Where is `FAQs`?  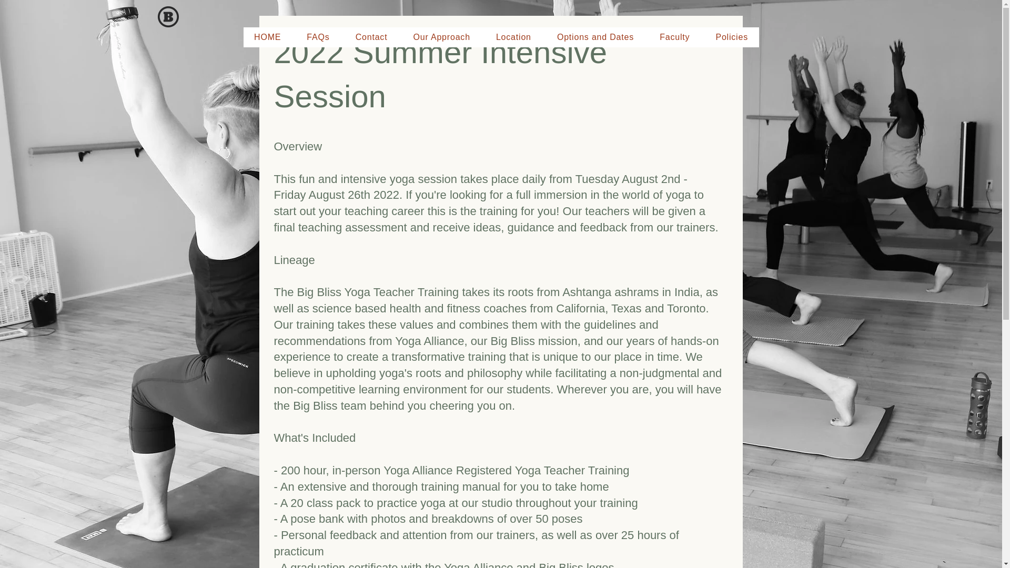 FAQs is located at coordinates (318, 37).